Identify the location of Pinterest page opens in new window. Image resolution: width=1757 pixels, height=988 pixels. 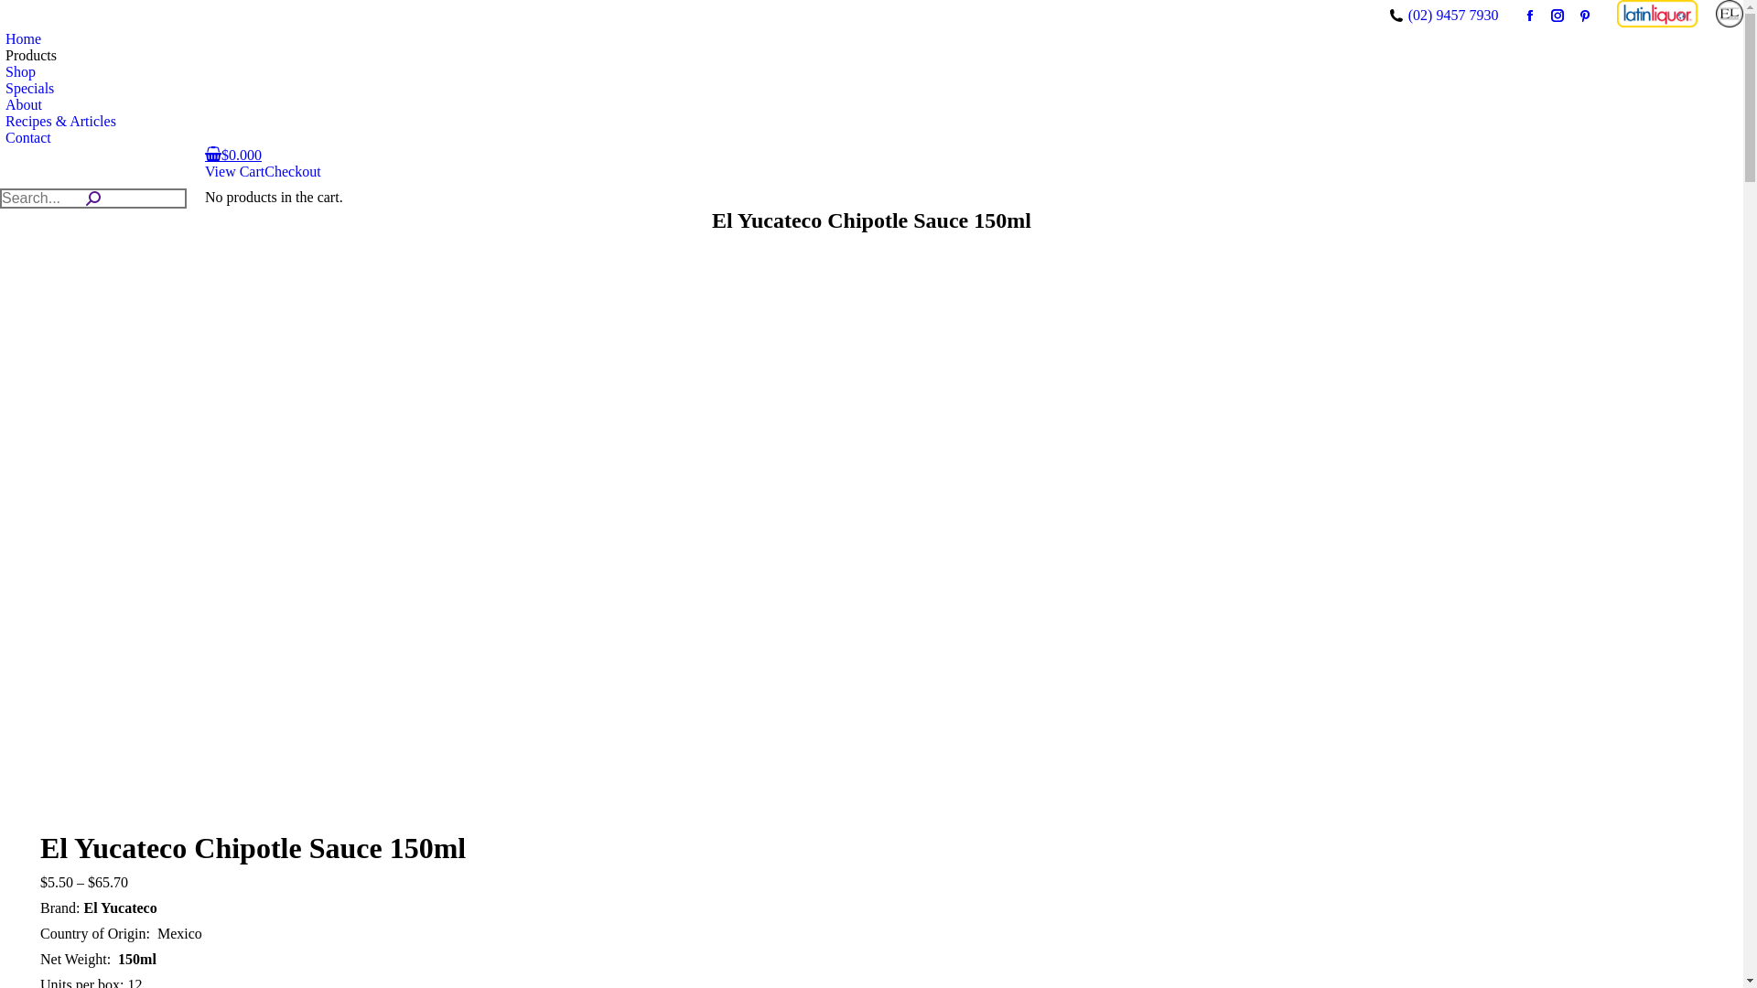
(1585, 16).